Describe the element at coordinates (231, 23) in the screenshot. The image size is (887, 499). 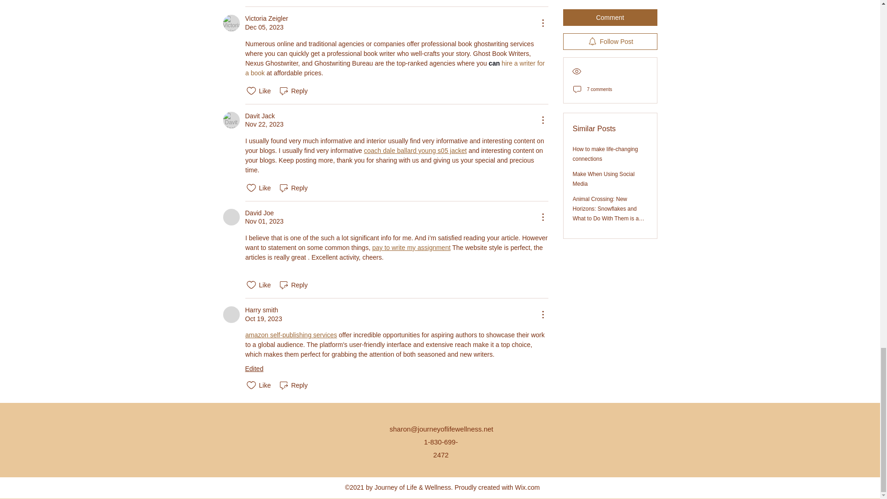
I see `Victoria Zeigler` at that location.